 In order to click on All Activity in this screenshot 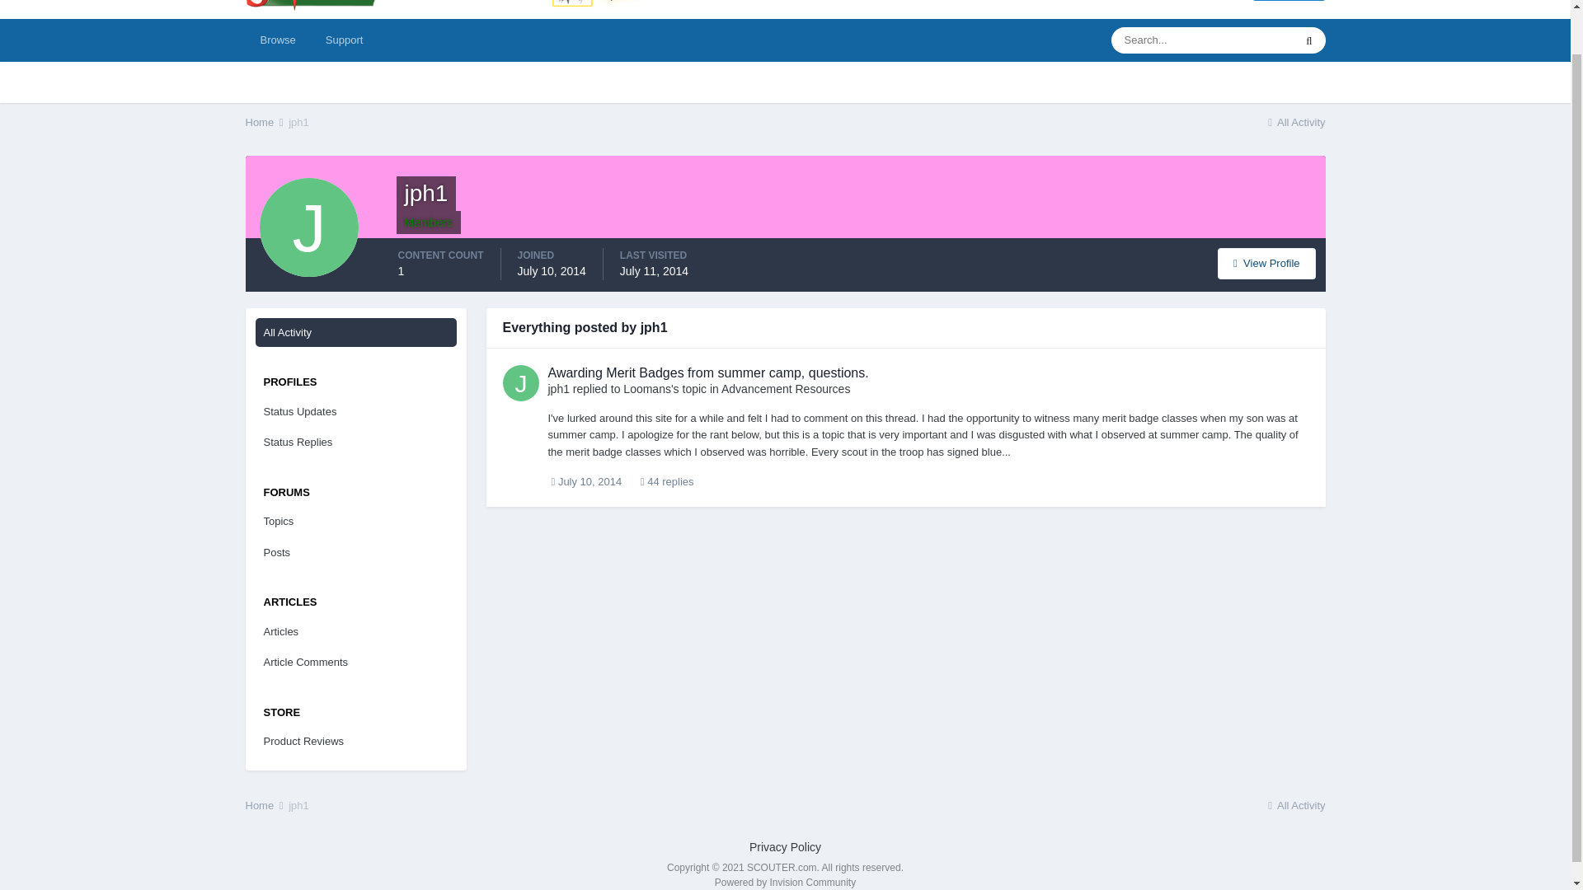, I will do `click(356, 331)`.